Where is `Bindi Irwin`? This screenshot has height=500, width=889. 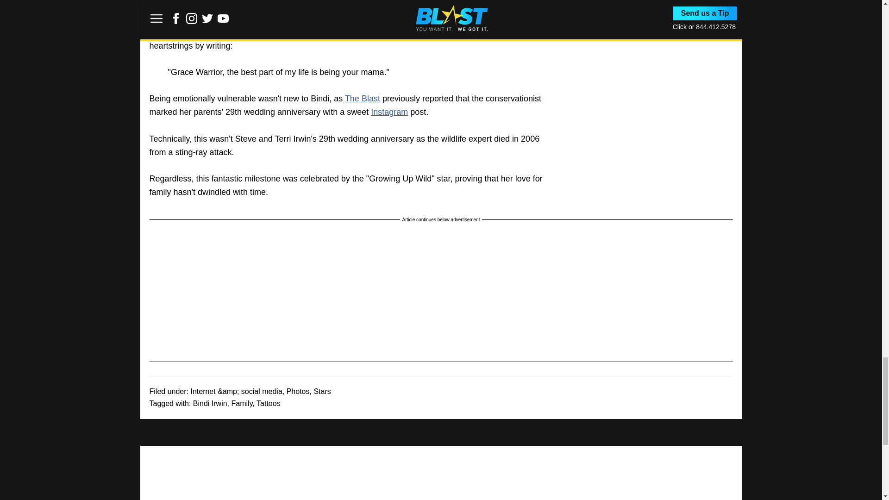
Bindi Irwin is located at coordinates (210, 403).